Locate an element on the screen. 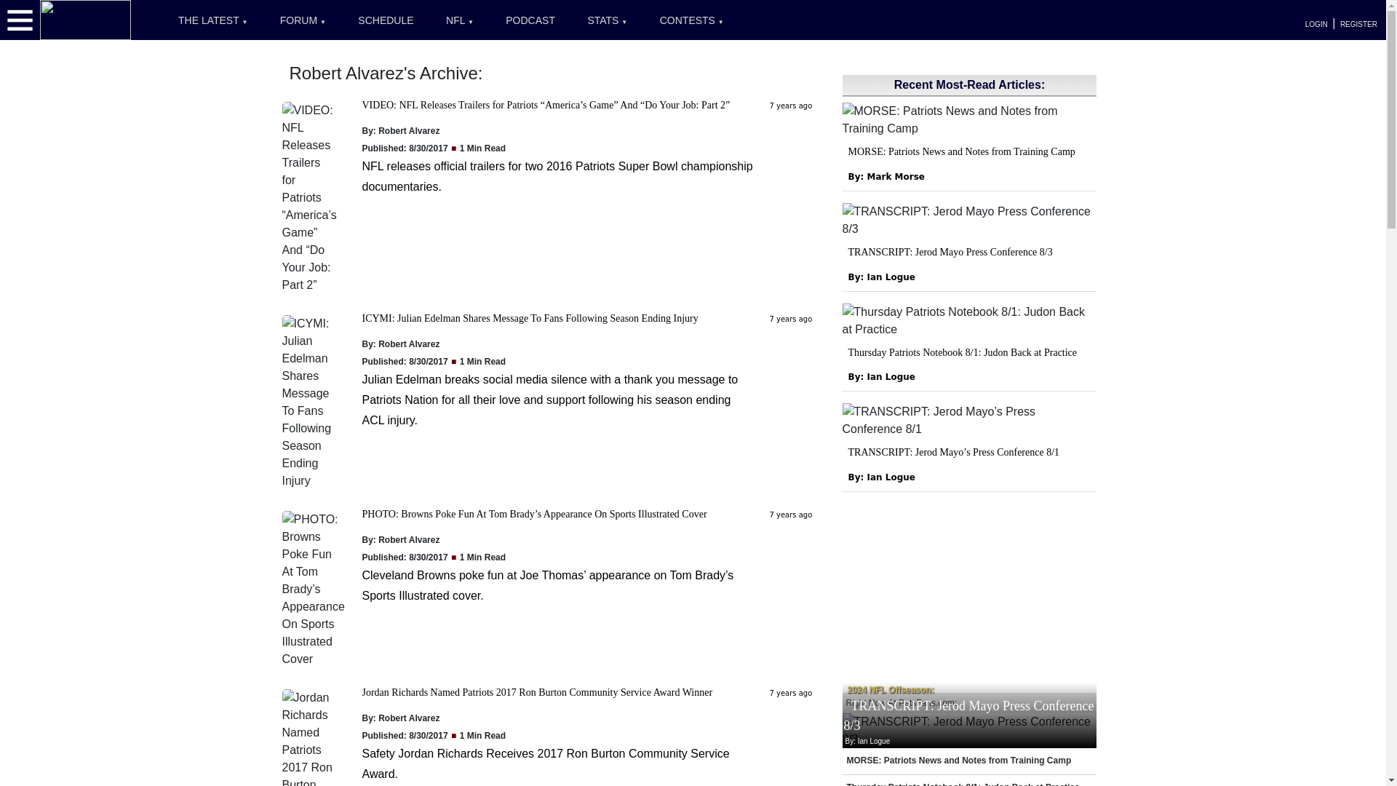  SCHEDULE is located at coordinates (386, 20).